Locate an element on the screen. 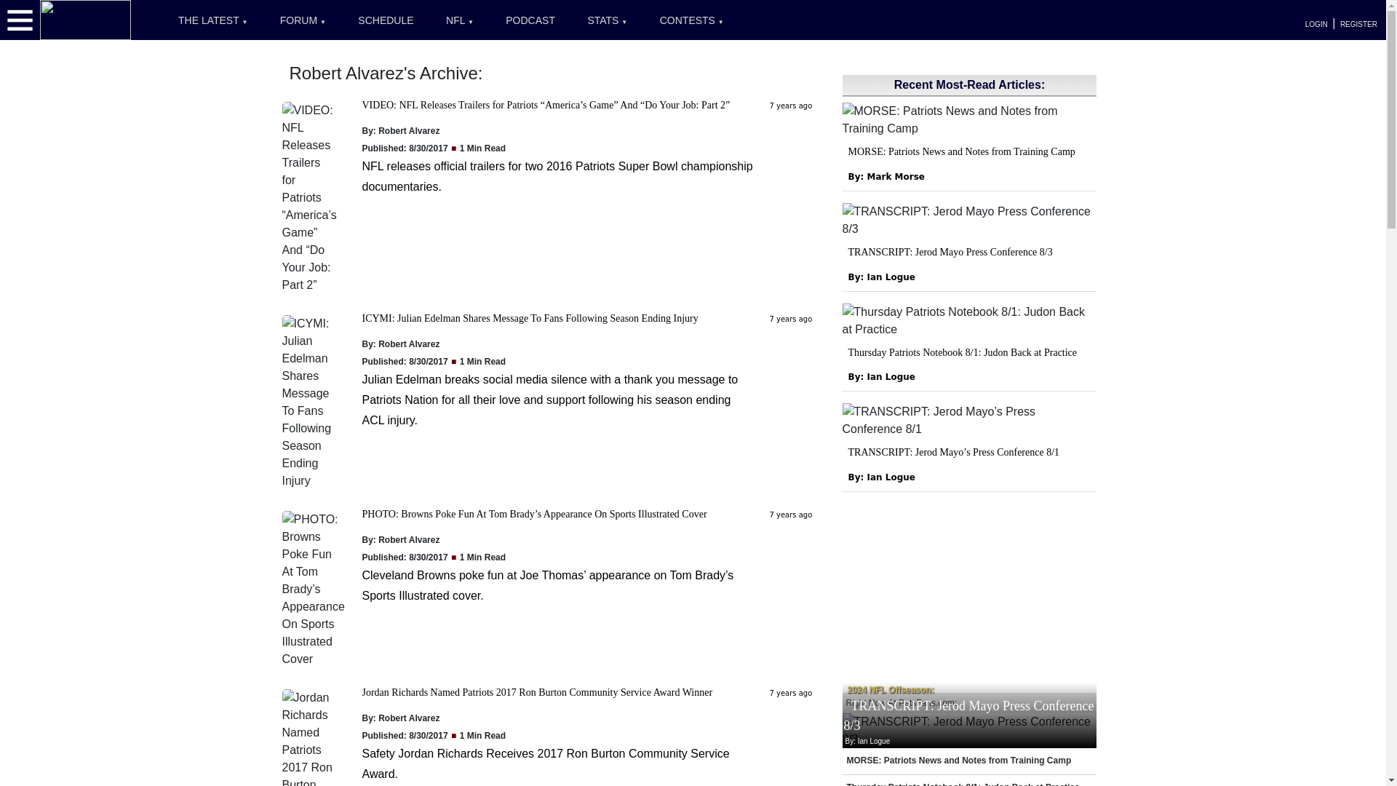  SCHEDULE is located at coordinates (386, 20).